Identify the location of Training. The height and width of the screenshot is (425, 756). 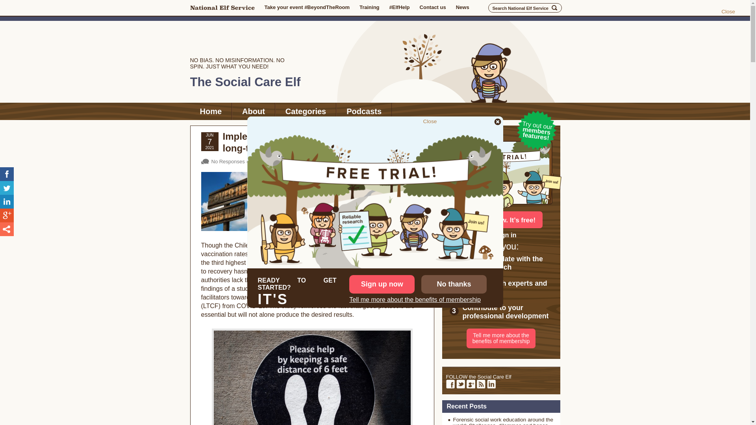
(369, 7).